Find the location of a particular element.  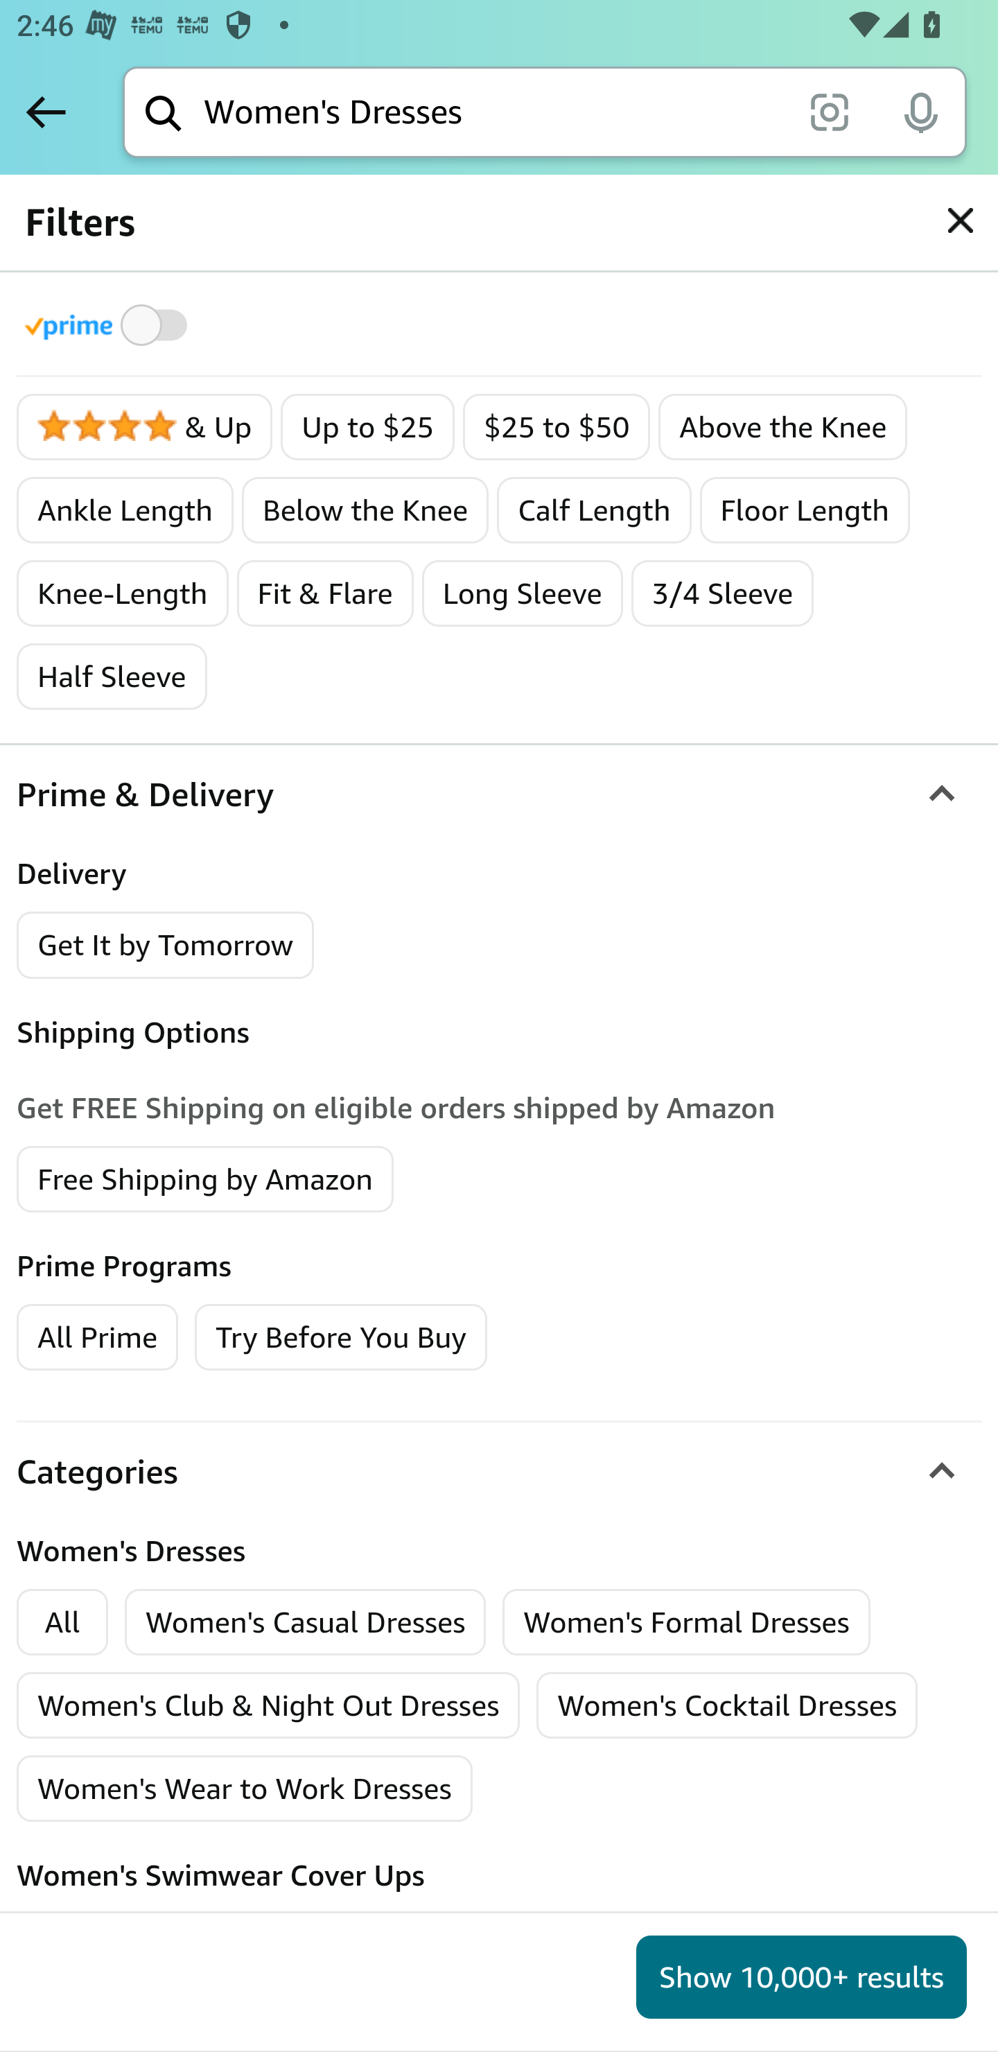

Free Shipping by Amazon is located at coordinates (206, 1177).